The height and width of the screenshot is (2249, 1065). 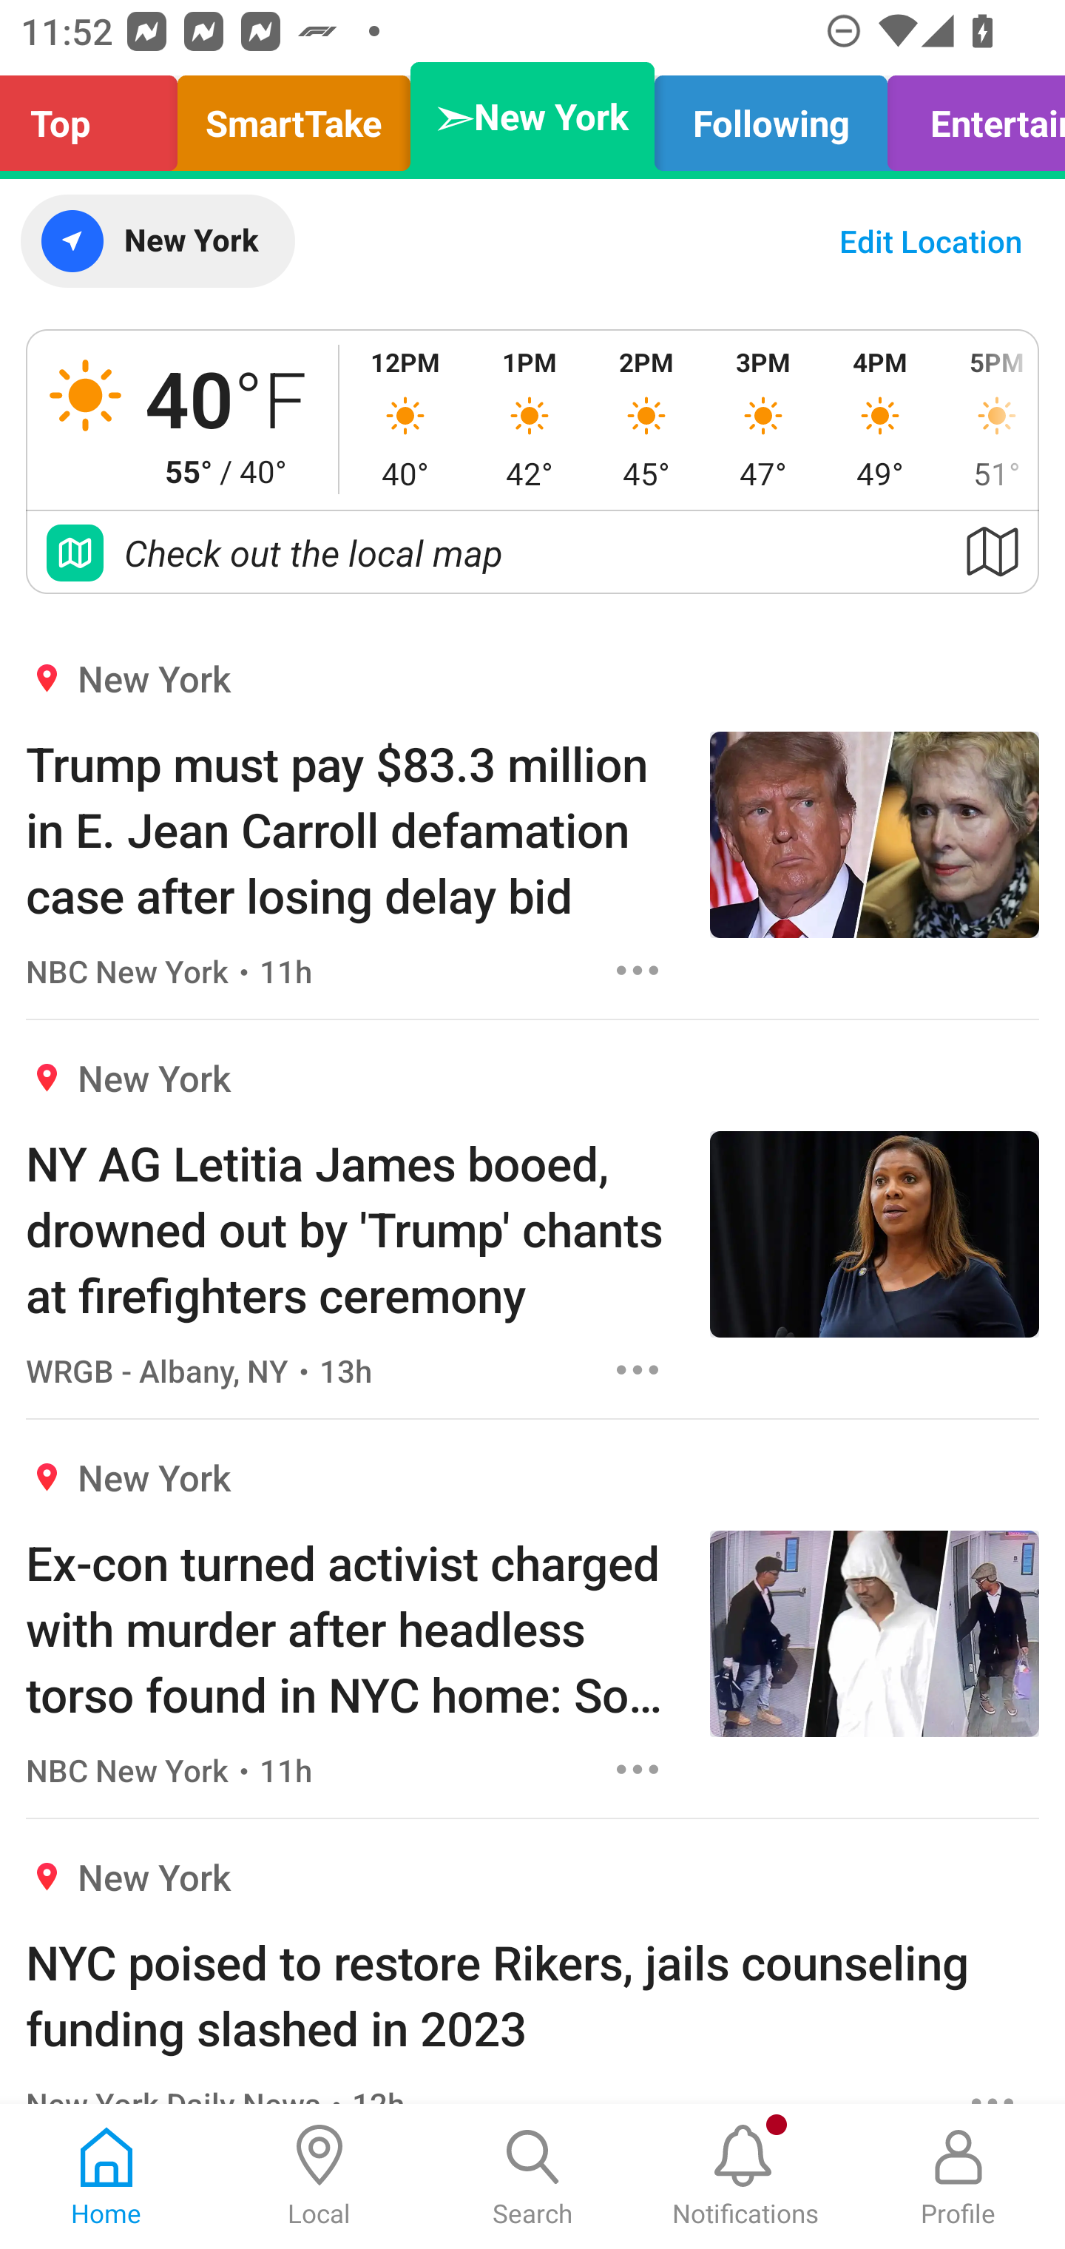 What do you see at coordinates (638, 1770) in the screenshot?
I see `Options` at bounding box center [638, 1770].